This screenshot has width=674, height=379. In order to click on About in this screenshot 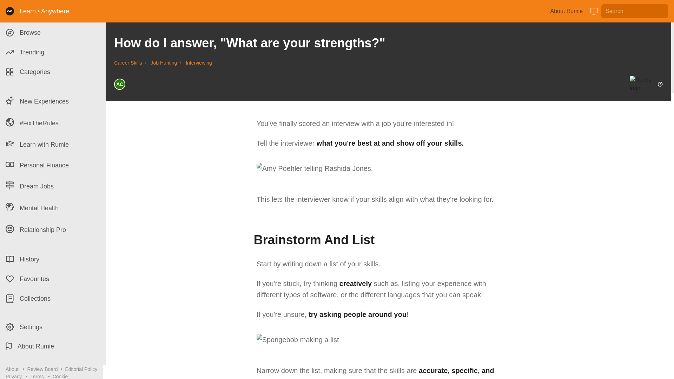, I will do `click(12, 369)`.